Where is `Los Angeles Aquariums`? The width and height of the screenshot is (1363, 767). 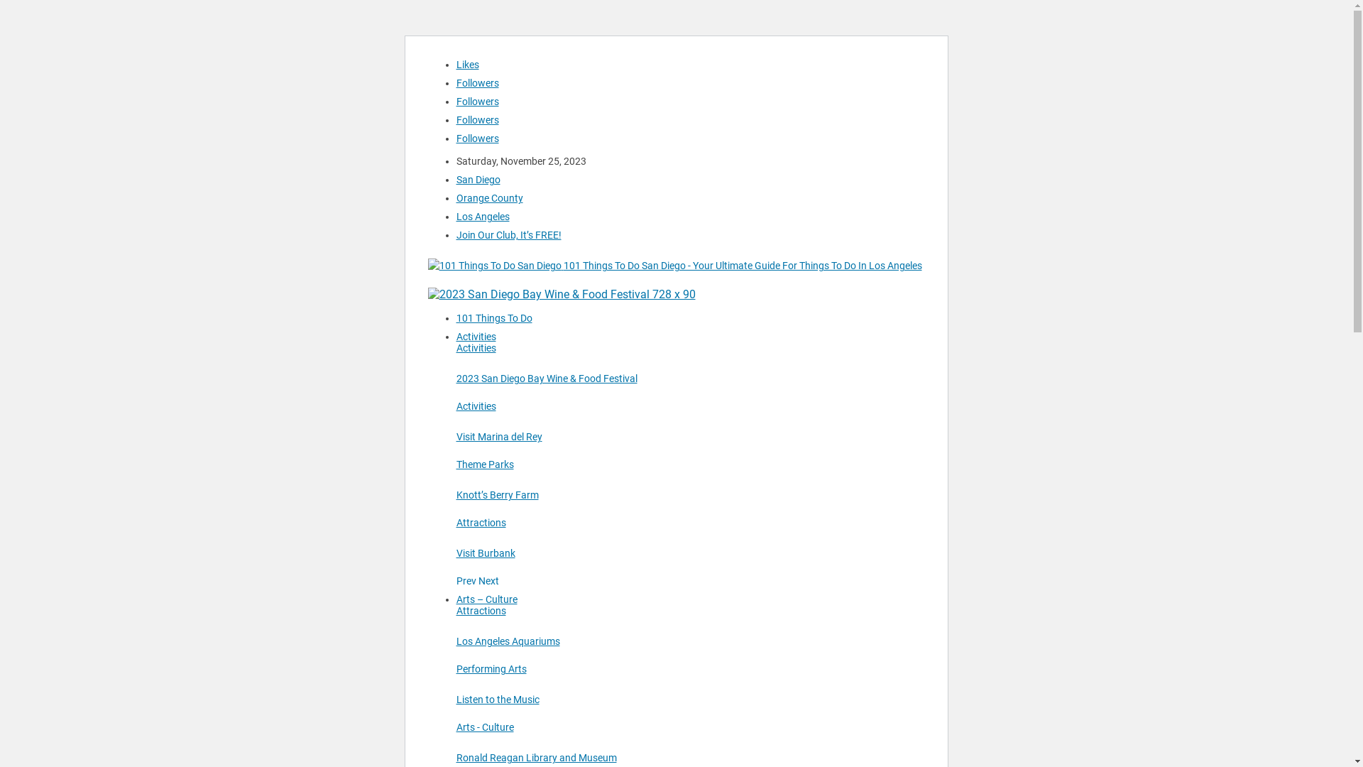
Los Angeles Aquariums is located at coordinates (508, 641).